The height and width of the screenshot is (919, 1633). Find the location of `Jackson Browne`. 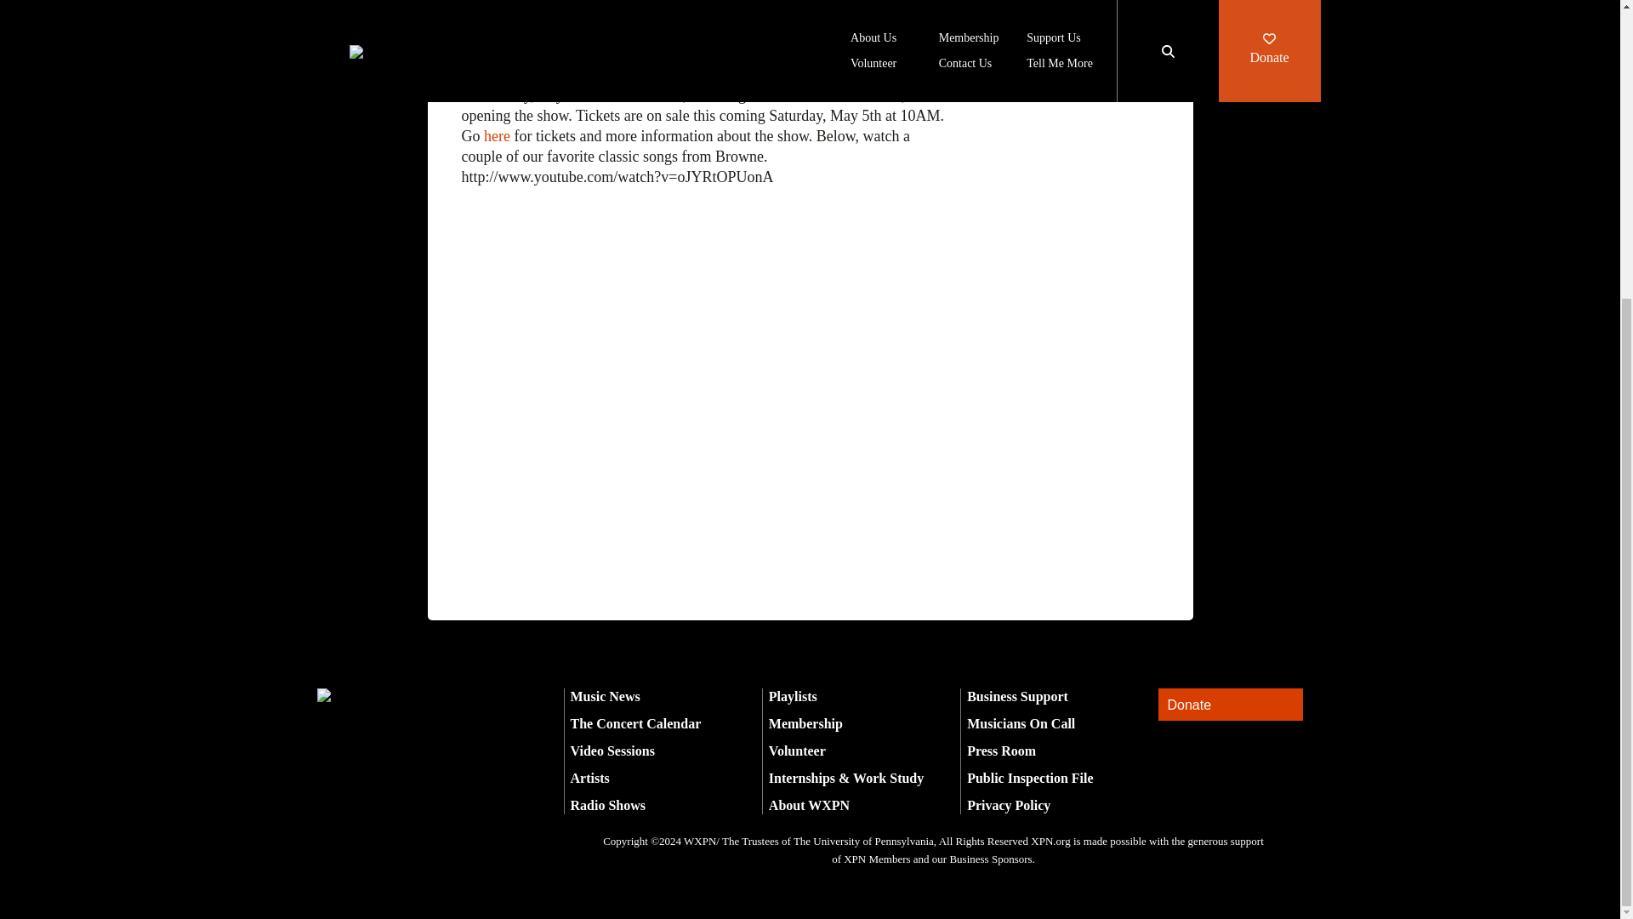

Jackson Browne is located at coordinates (510, 75).